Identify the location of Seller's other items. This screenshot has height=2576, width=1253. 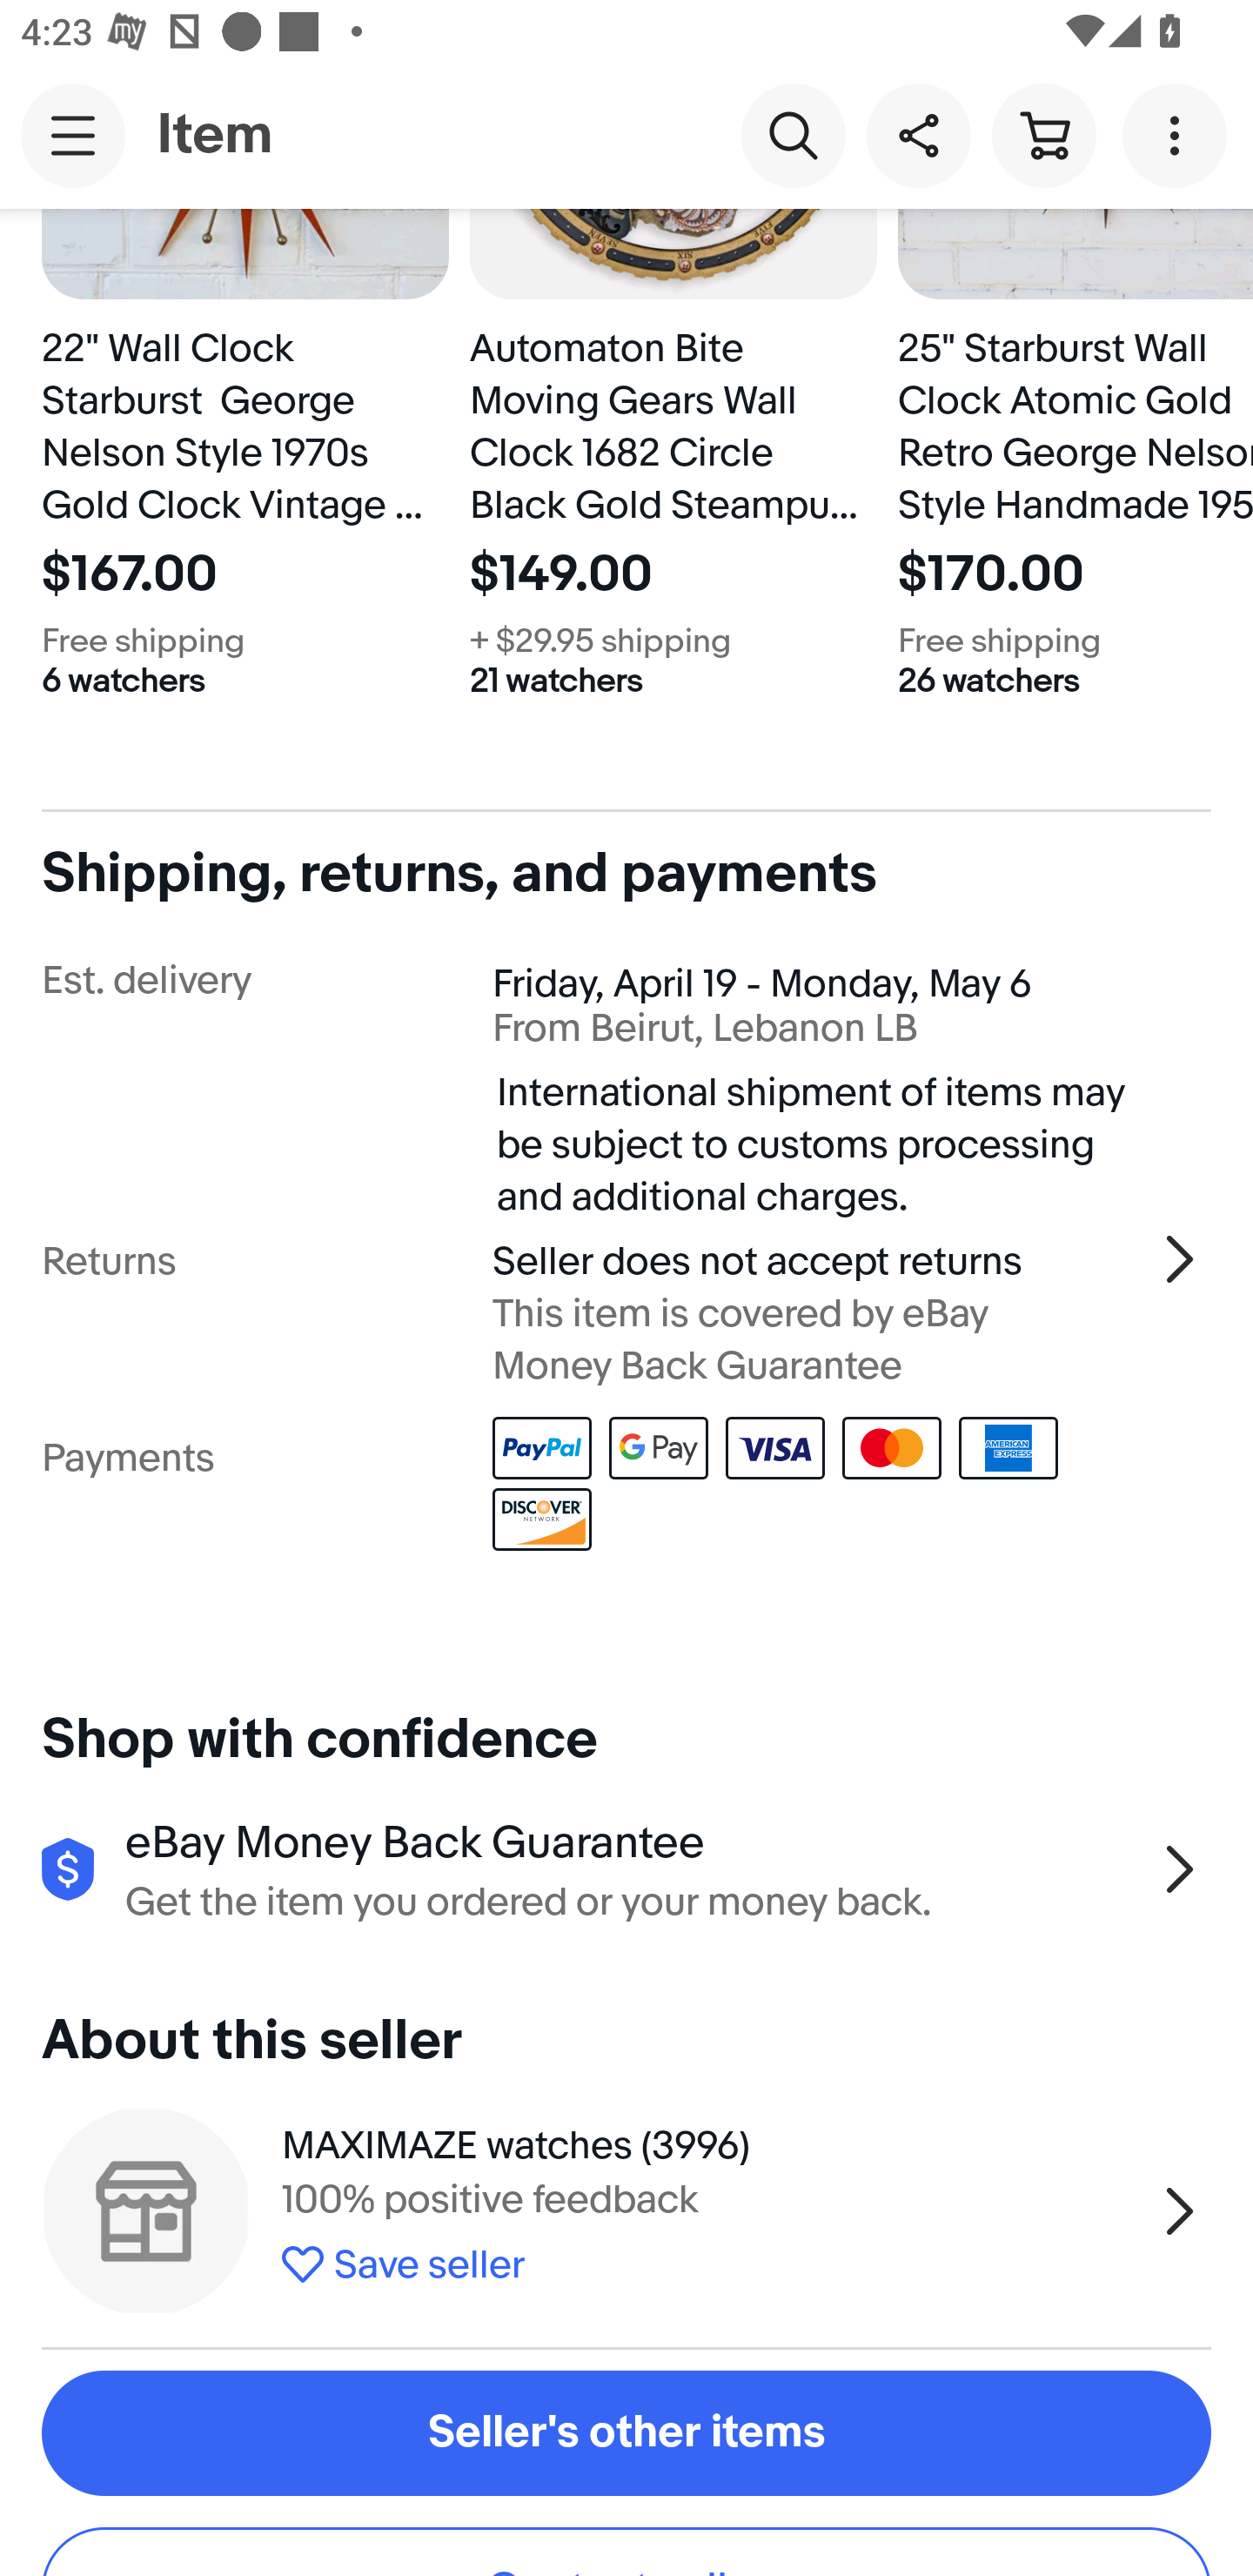
(626, 2433).